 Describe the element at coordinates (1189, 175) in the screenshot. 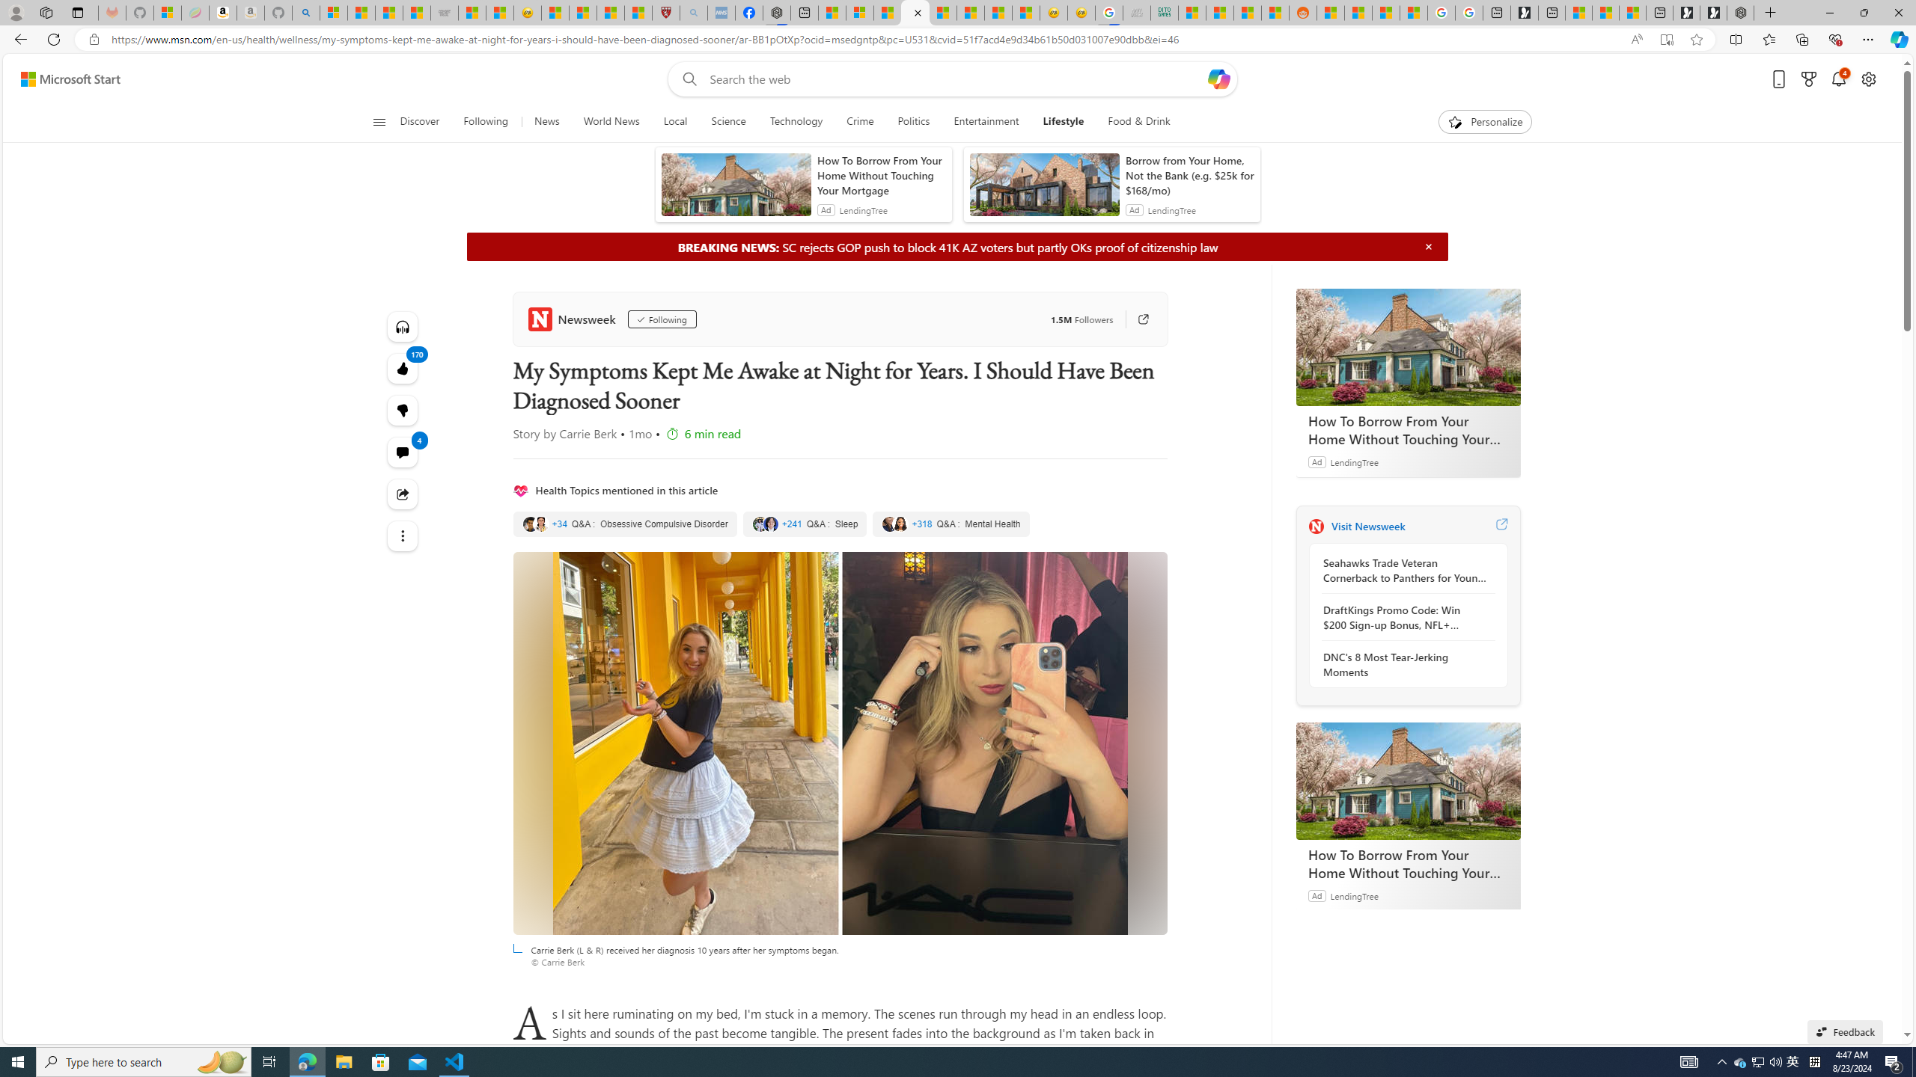

I see `Borrow from Your Home, Not the Bank (e.g. $25k for $168/mo)` at that location.